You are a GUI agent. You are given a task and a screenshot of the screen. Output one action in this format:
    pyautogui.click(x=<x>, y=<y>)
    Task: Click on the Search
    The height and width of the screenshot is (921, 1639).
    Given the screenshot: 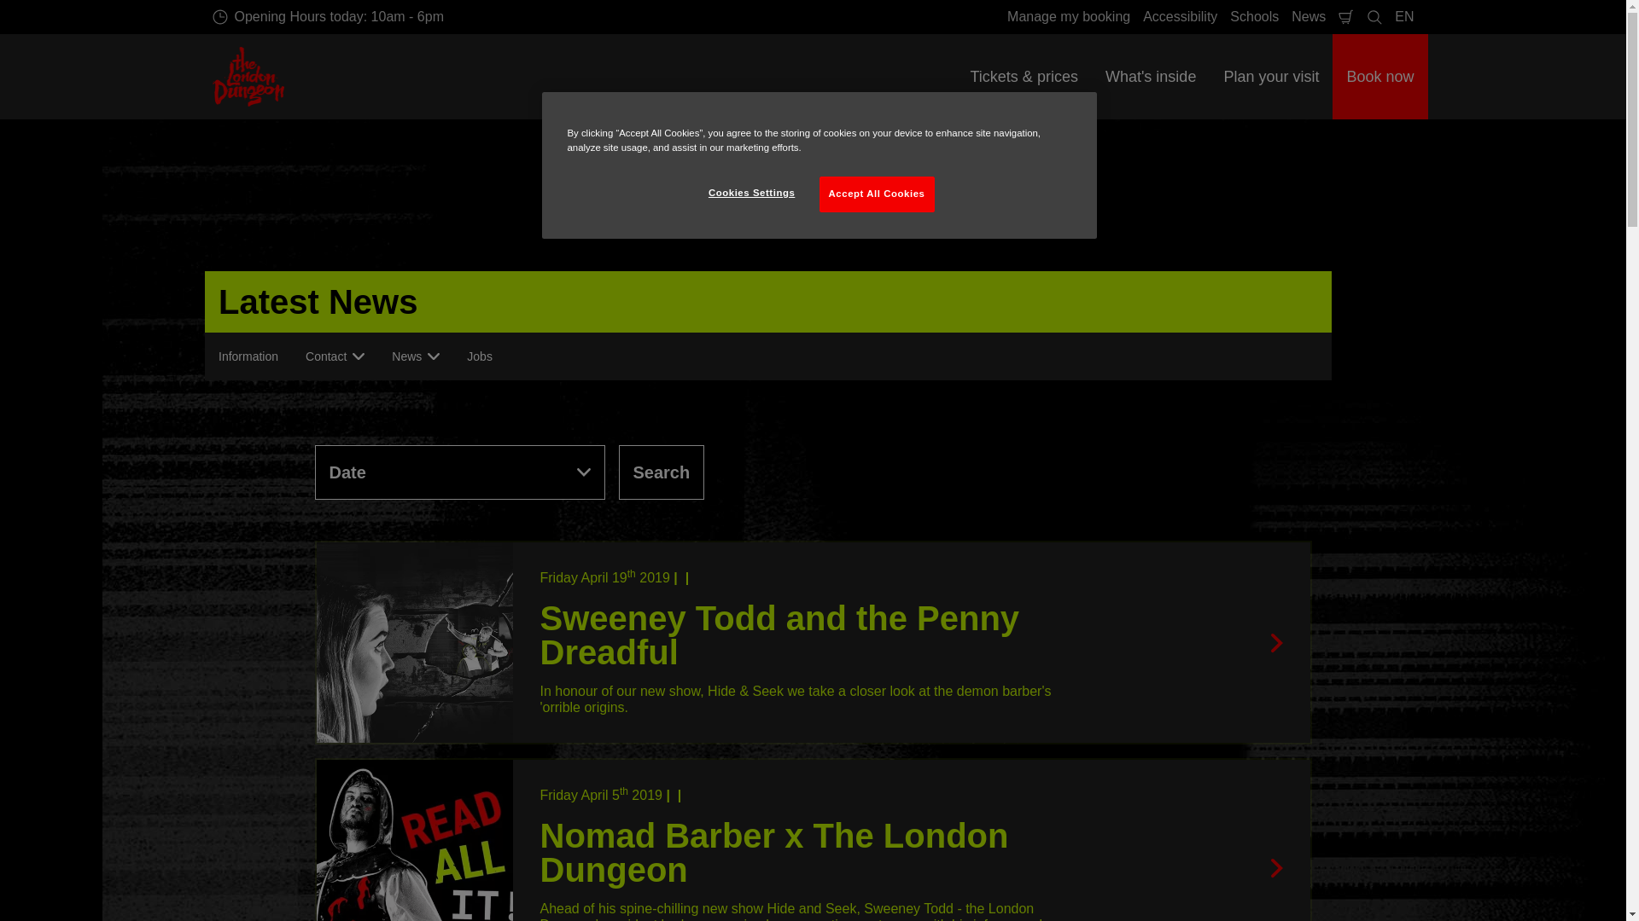 What is the action you would take?
    pyautogui.click(x=1374, y=17)
    